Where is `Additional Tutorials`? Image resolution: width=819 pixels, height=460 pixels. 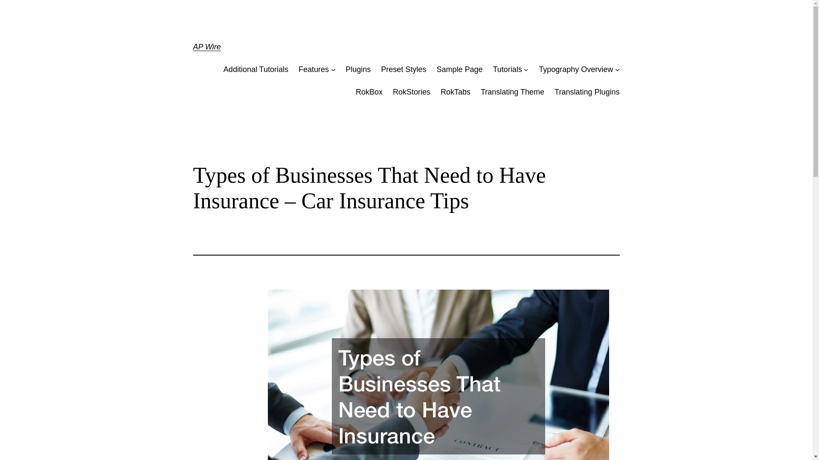
Additional Tutorials is located at coordinates (256, 70).